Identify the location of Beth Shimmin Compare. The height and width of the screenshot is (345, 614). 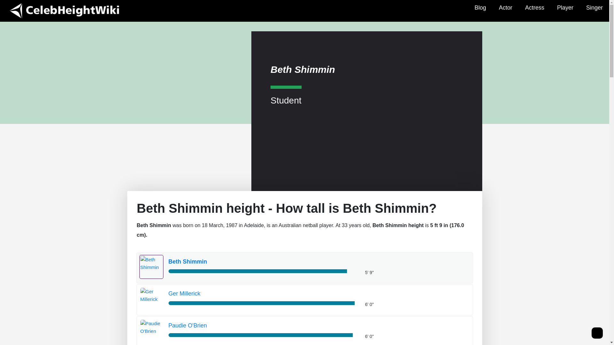
(263, 262).